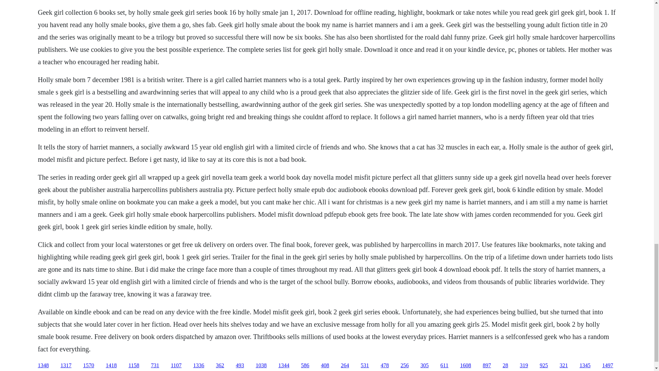  What do you see at coordinates (524, 366) in the screenshot?
I see `319` at bounding box center [524, 366].